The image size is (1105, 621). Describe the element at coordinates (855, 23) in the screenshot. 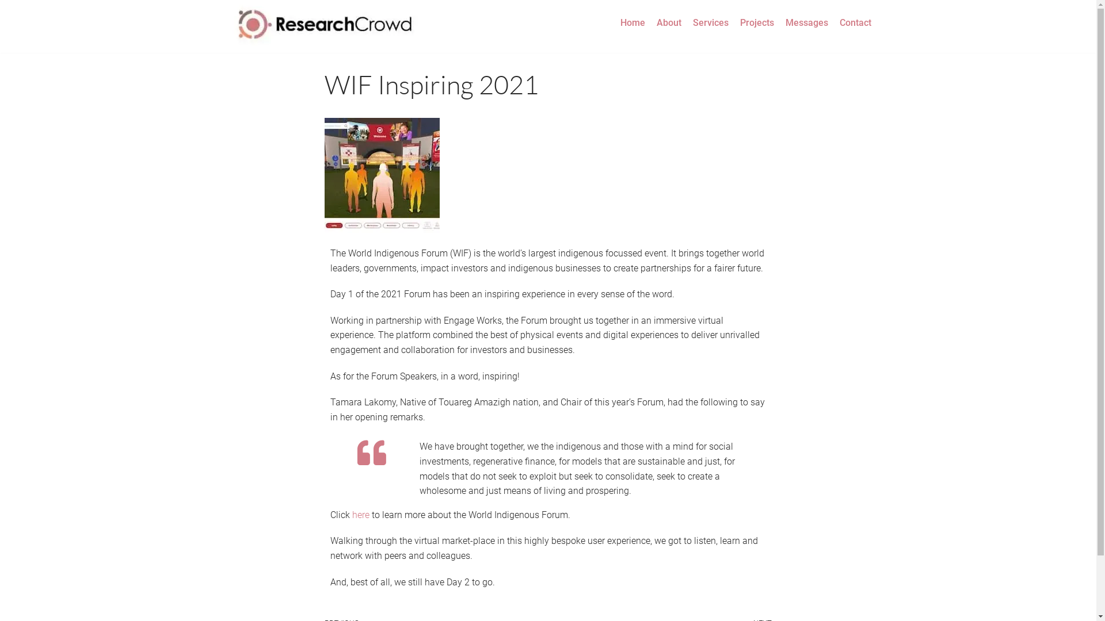

I see `Contact` at that location.